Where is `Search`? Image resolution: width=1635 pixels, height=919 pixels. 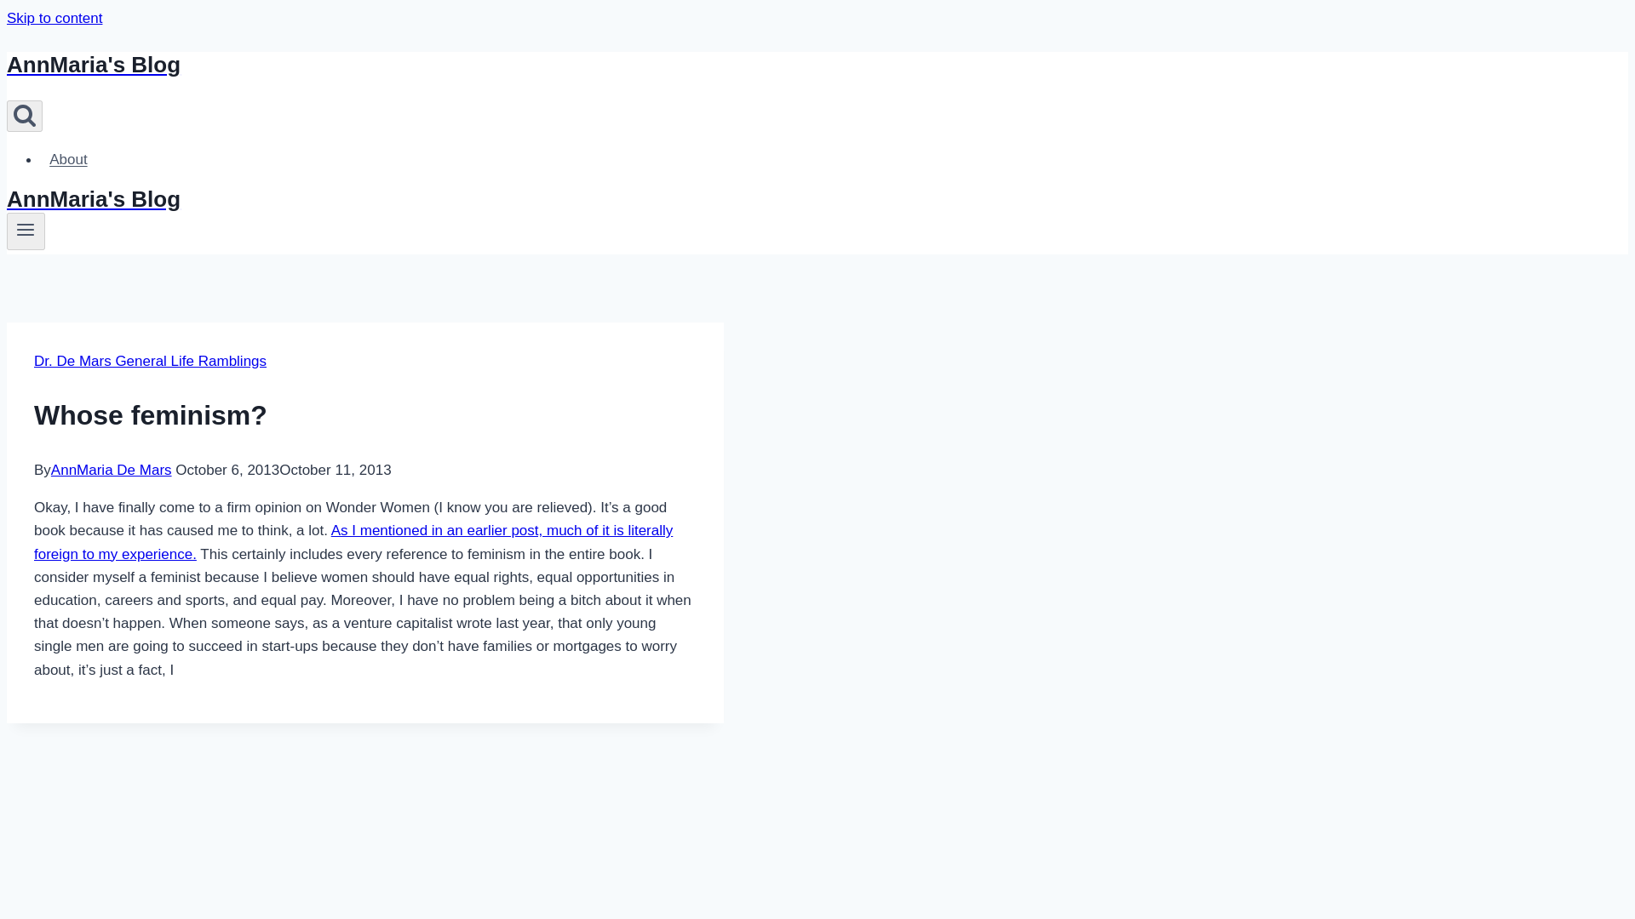 Search is located at coordinates (24, 114).